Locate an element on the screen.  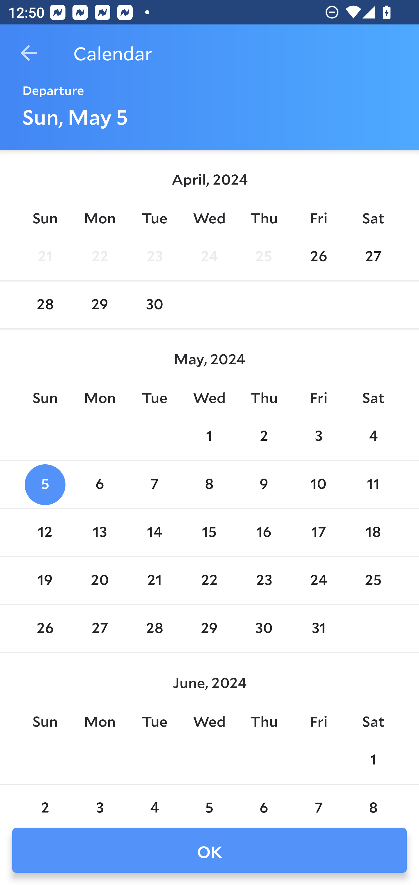
24 is located at coordinates (209, 256).